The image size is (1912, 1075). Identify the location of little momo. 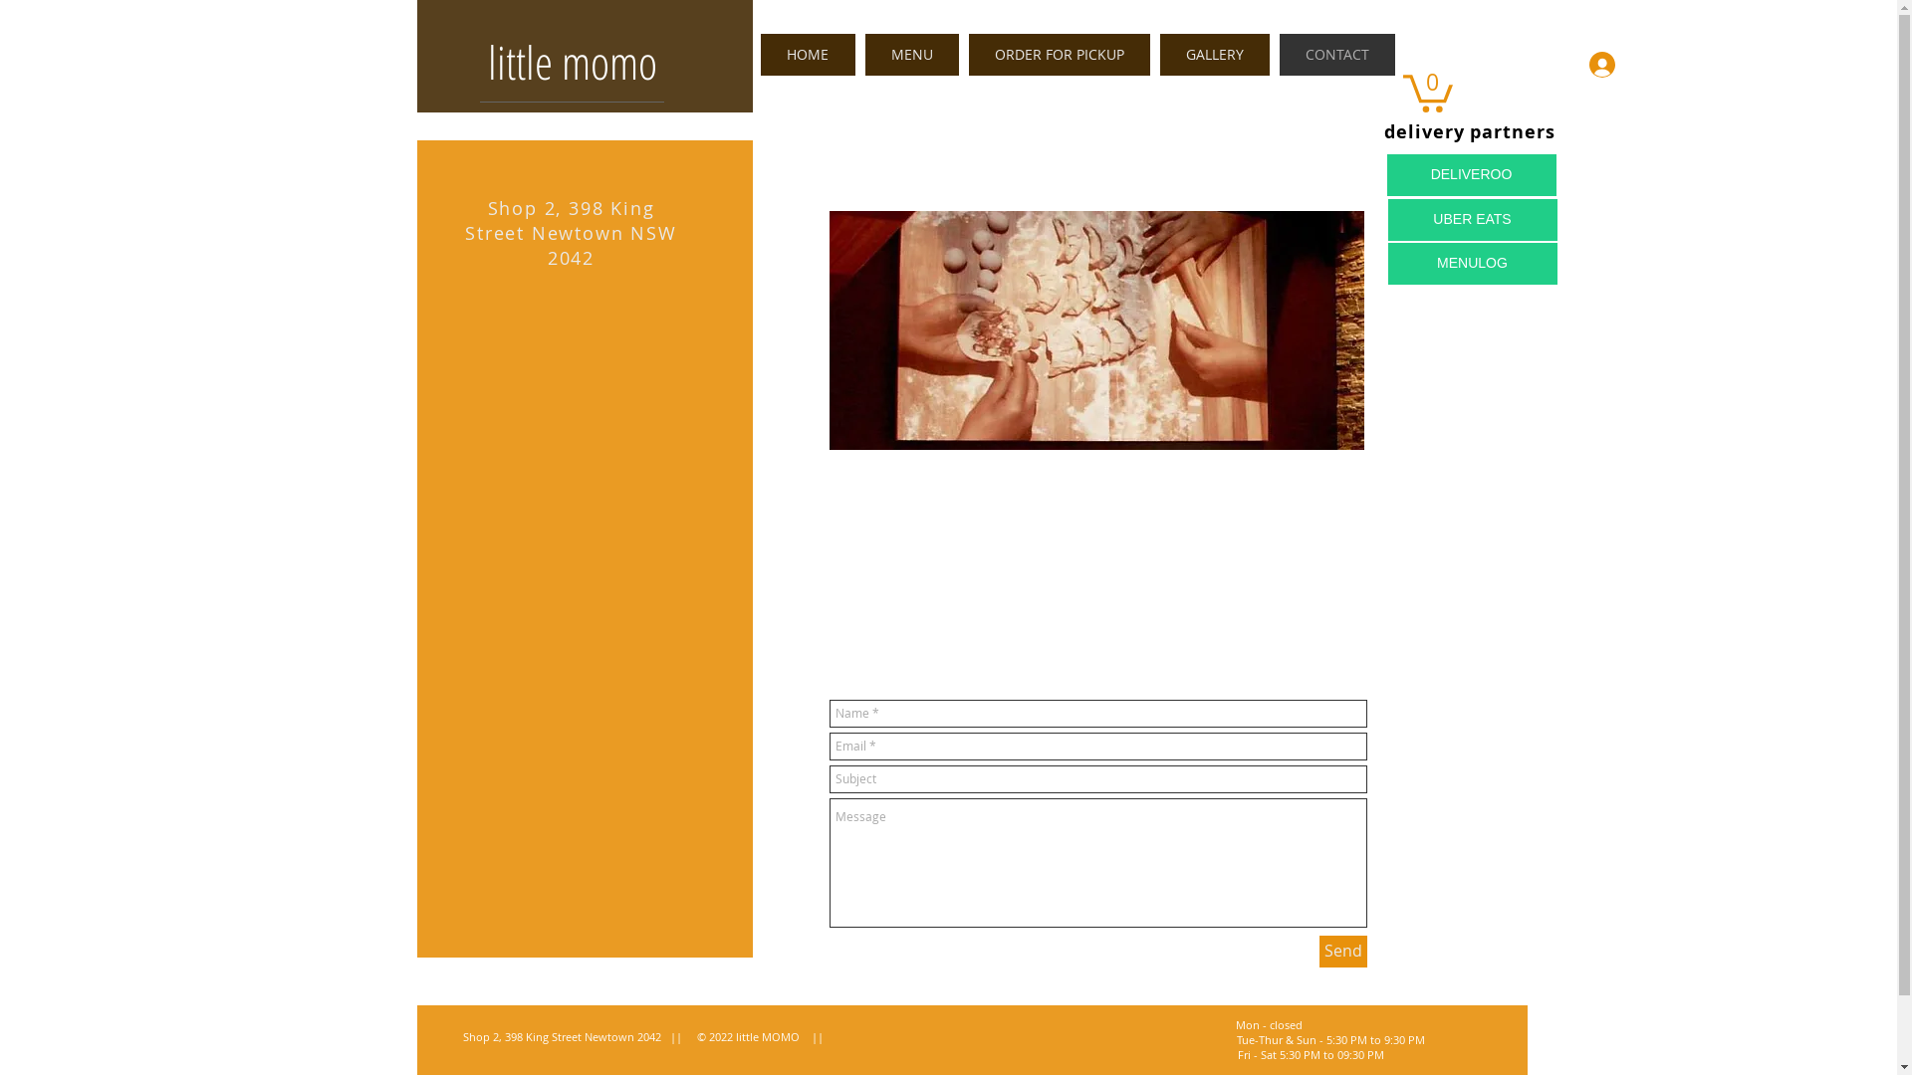
(572, 70).